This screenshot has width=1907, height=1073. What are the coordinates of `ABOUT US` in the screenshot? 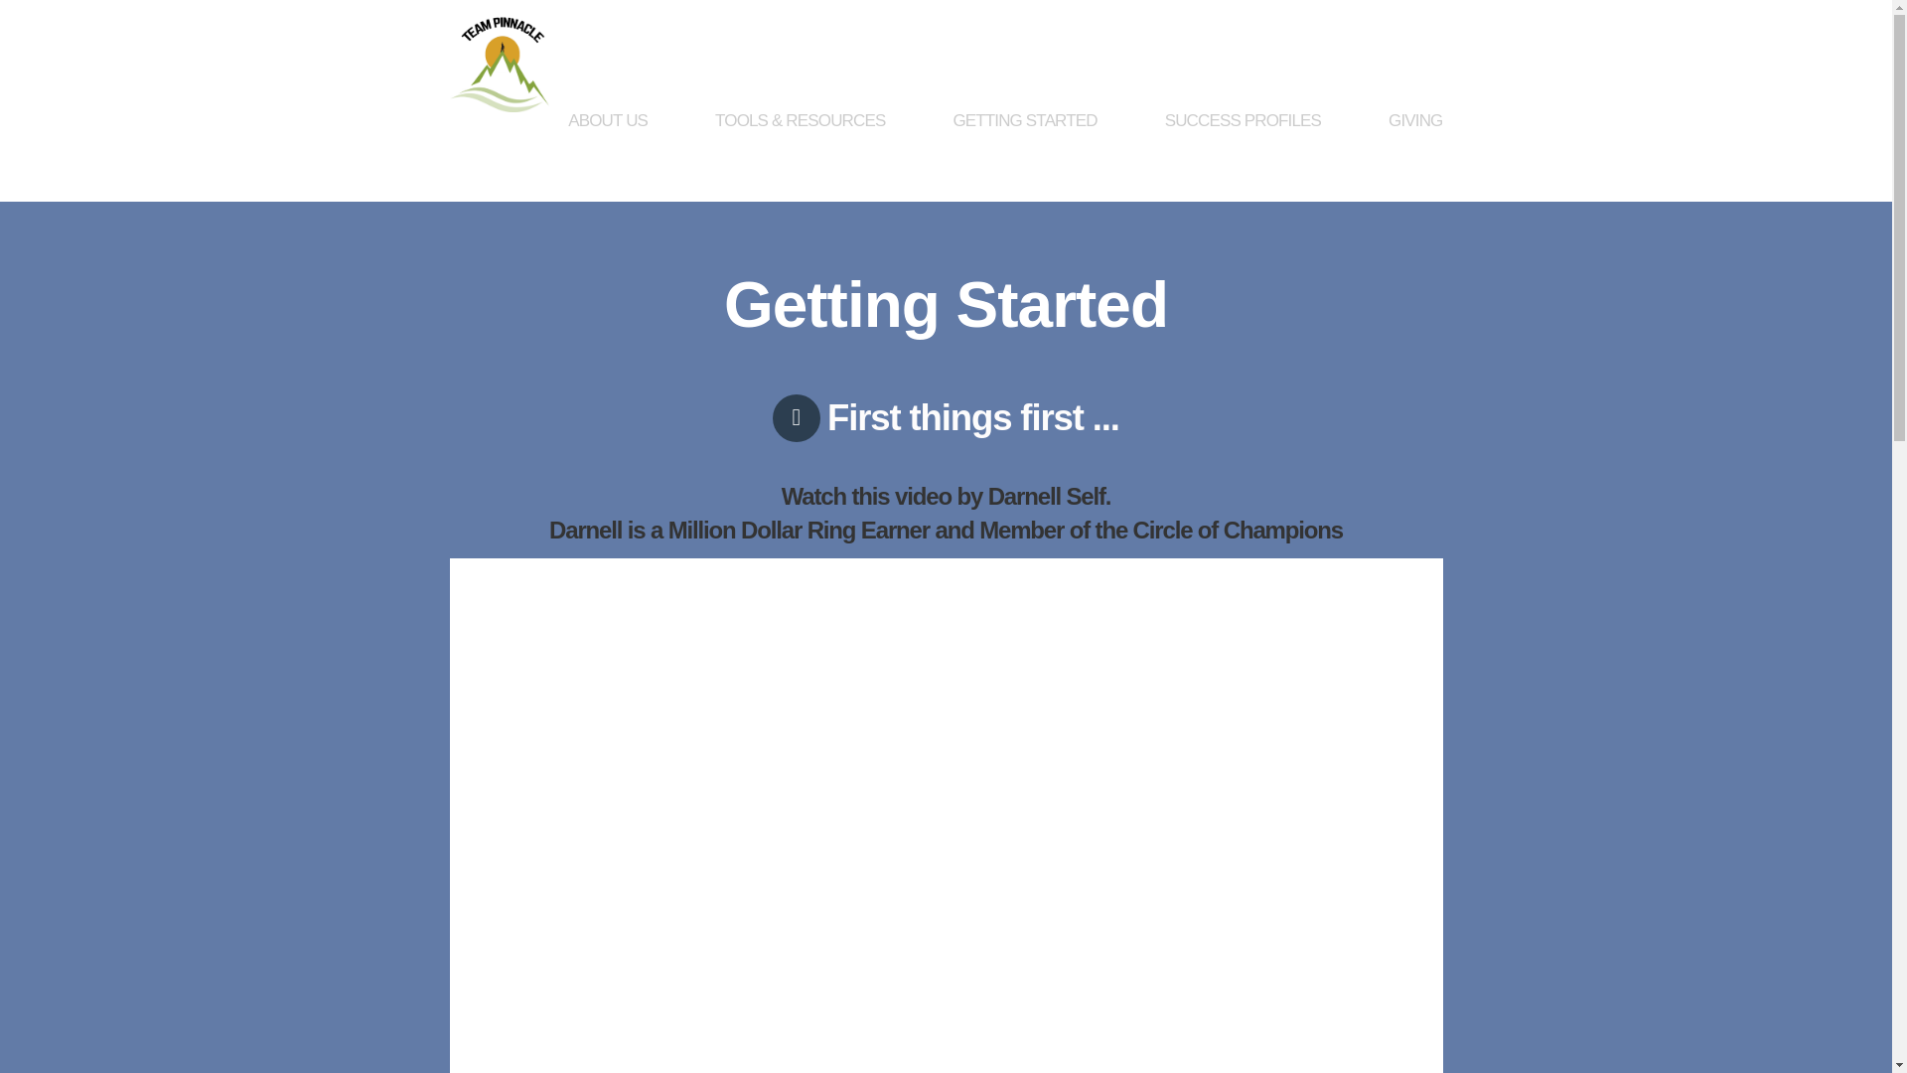 It's located at (607, 157).